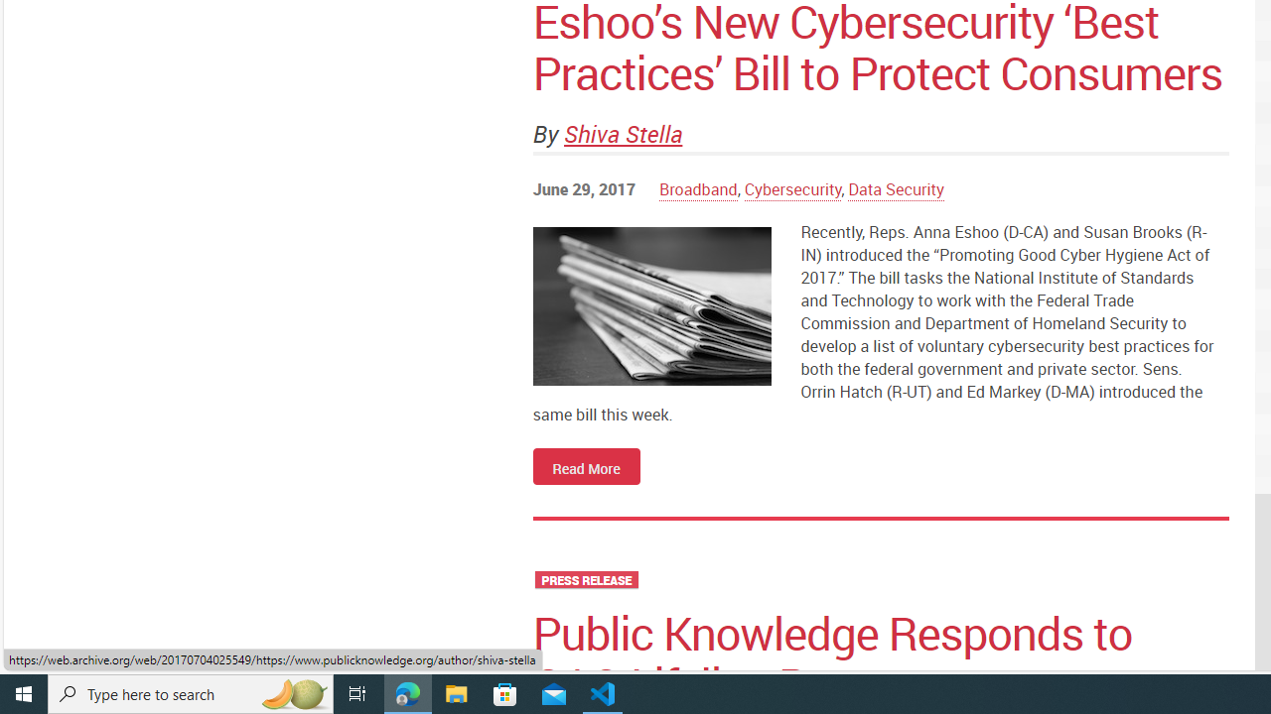  Describe the element at coordinates (651, 305) in the screenshot. I see ` img` at that location.